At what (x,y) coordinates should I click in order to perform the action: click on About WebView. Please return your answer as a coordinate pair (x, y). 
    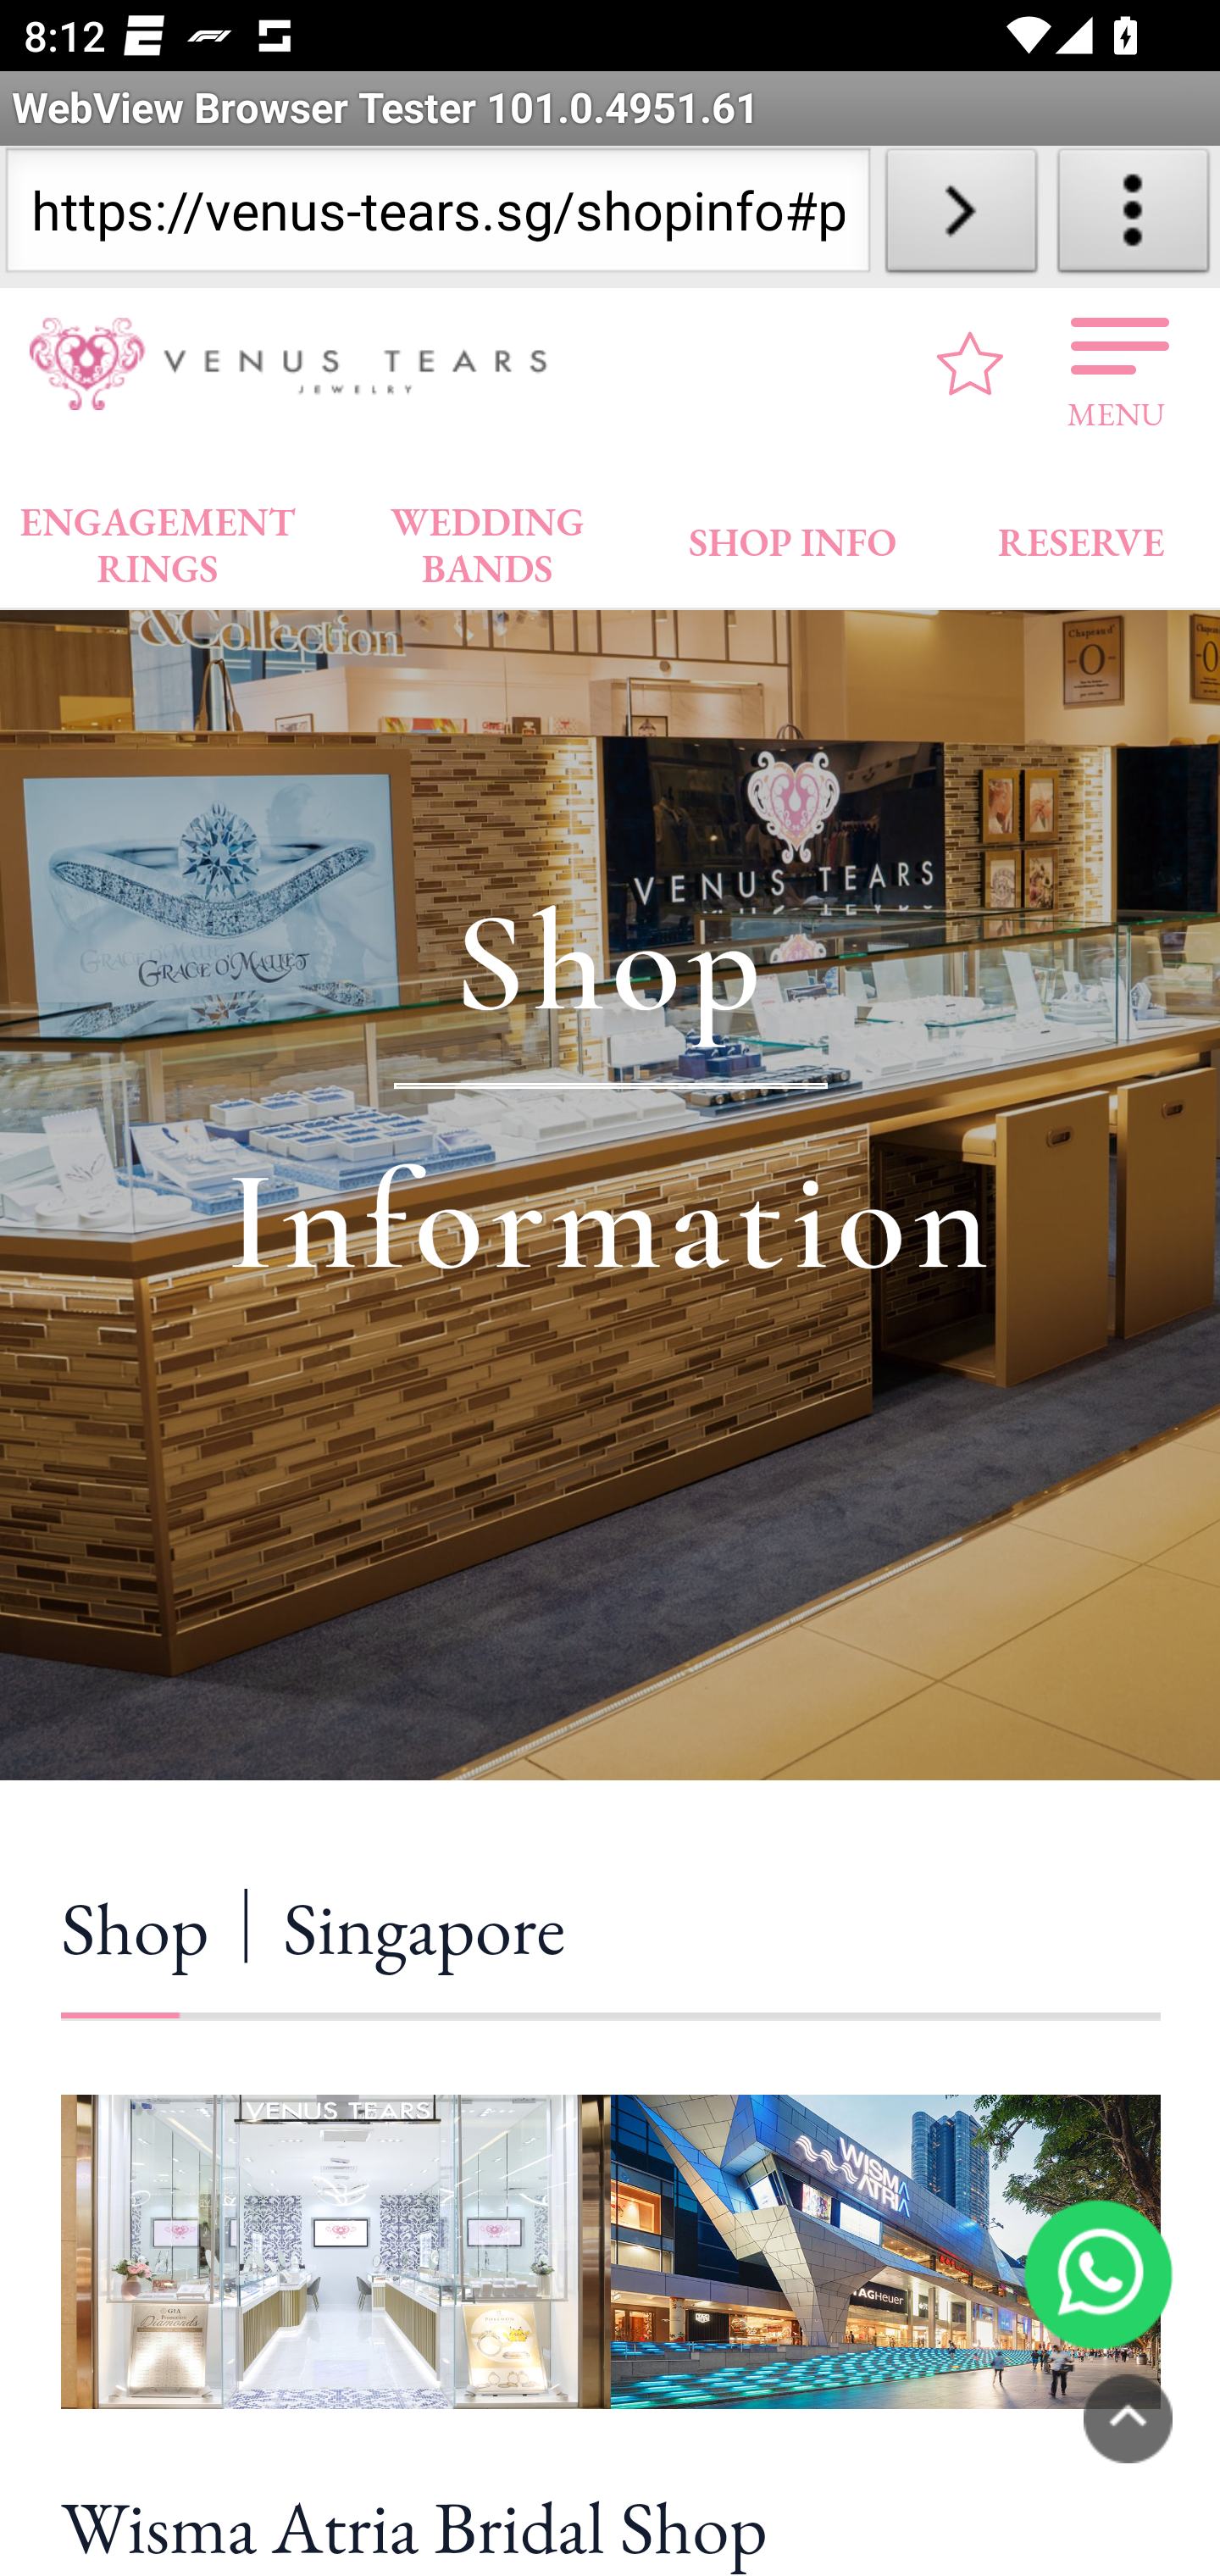
    Looking at the image, I should click on (1134, 217).